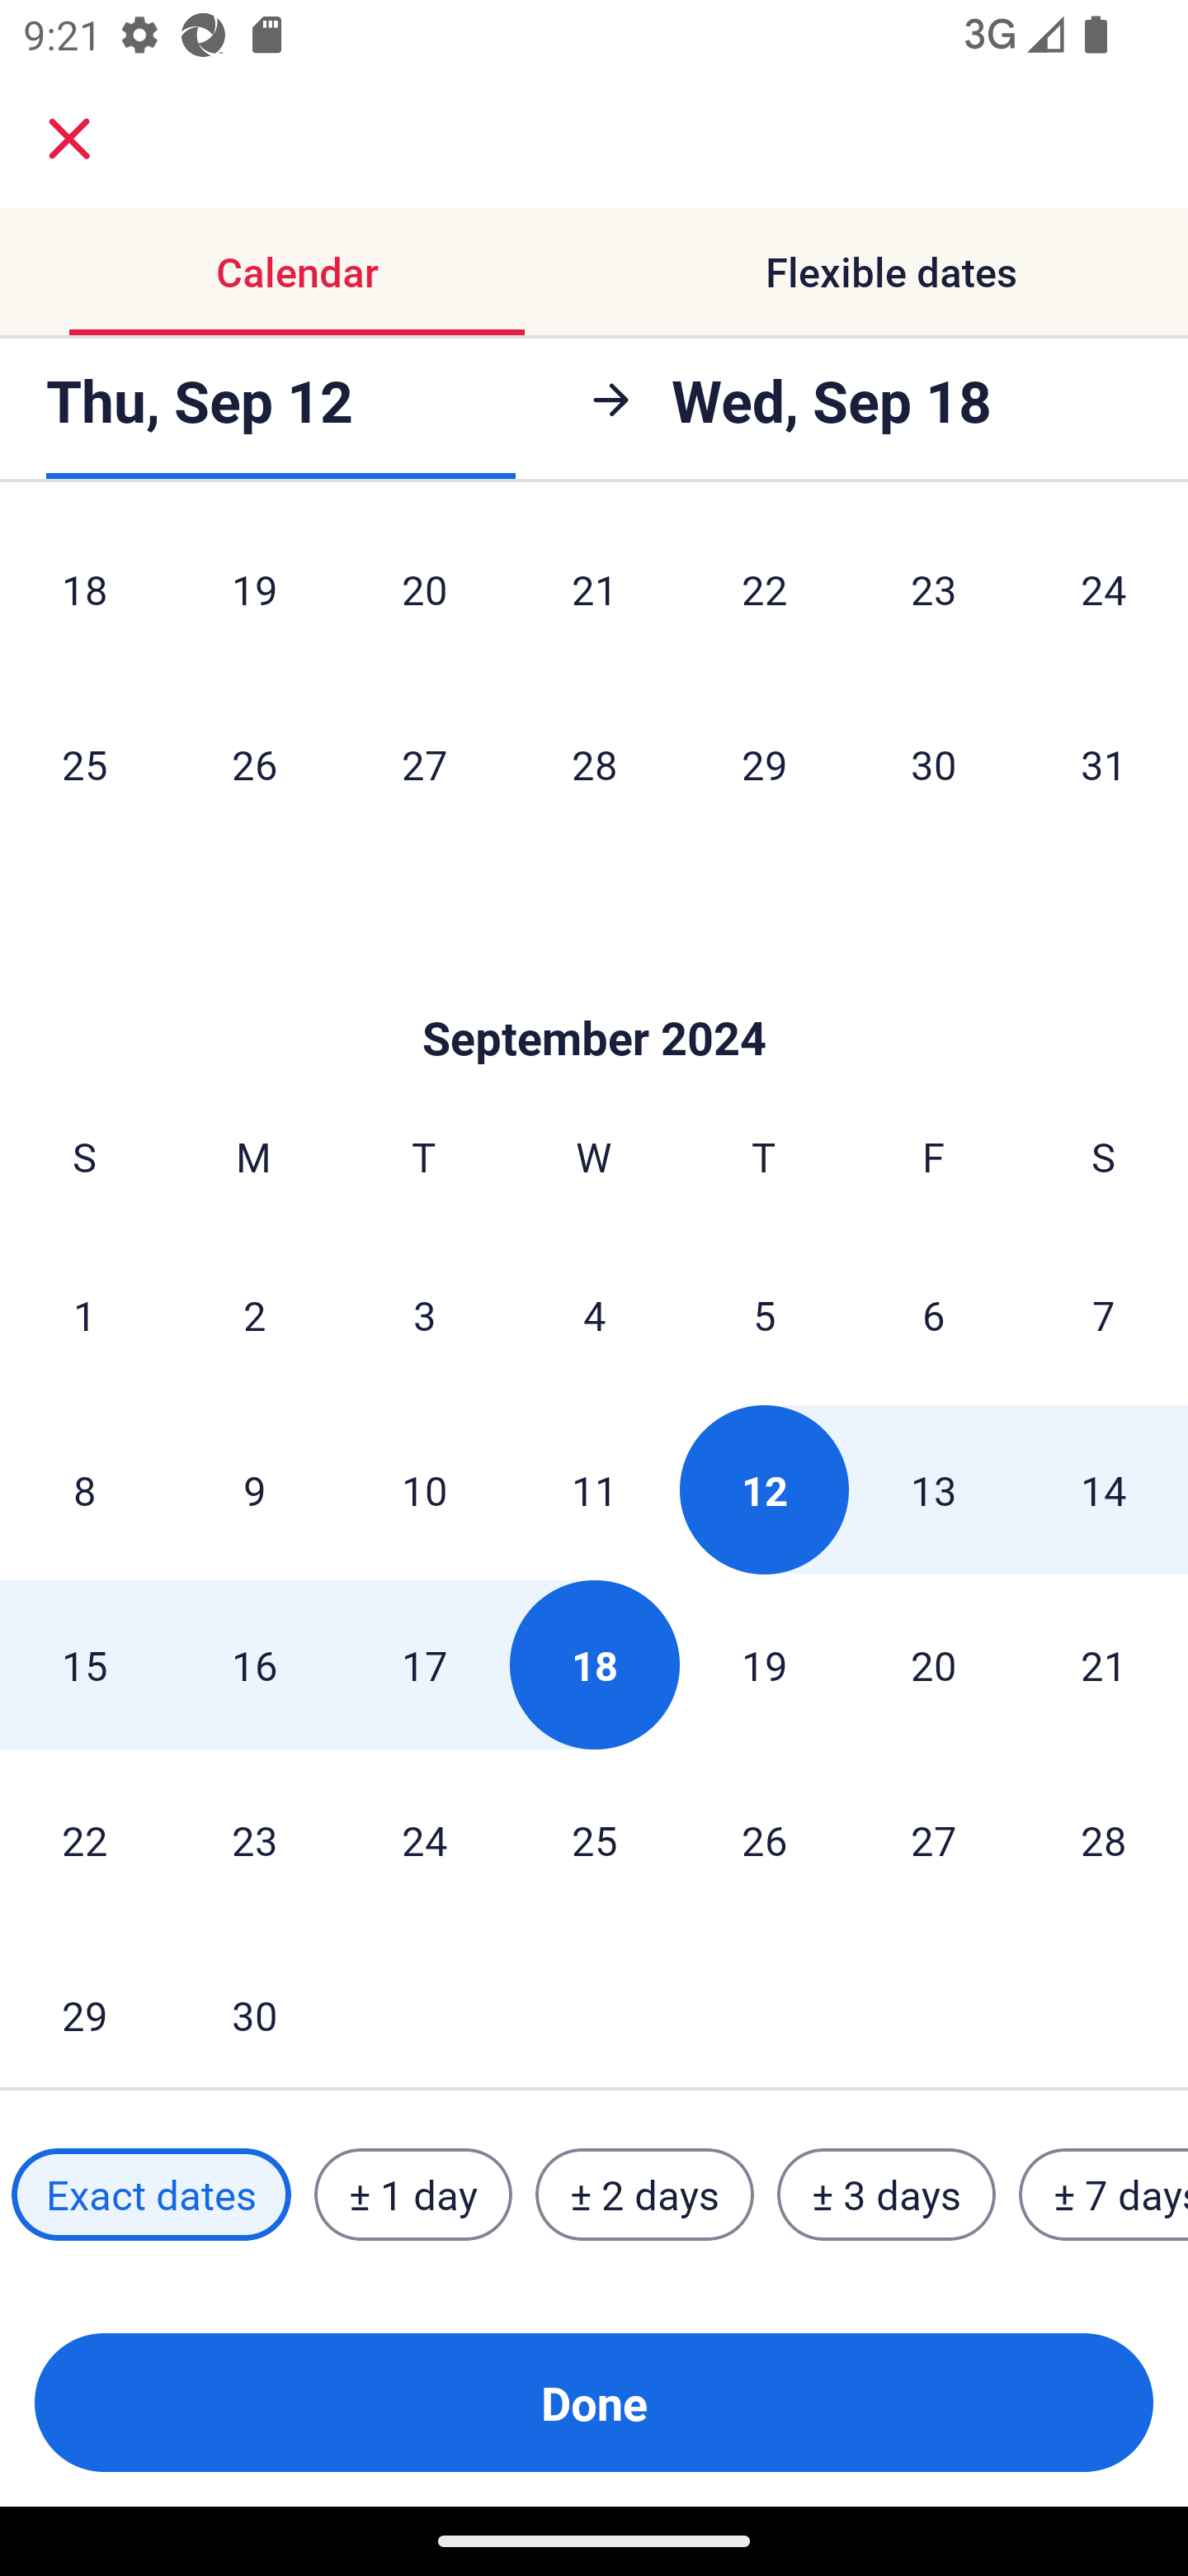  Describe the element at coordinates (84, 1489) in the screenshot. I see `8 Sunday, September 8, 2024` at that location.